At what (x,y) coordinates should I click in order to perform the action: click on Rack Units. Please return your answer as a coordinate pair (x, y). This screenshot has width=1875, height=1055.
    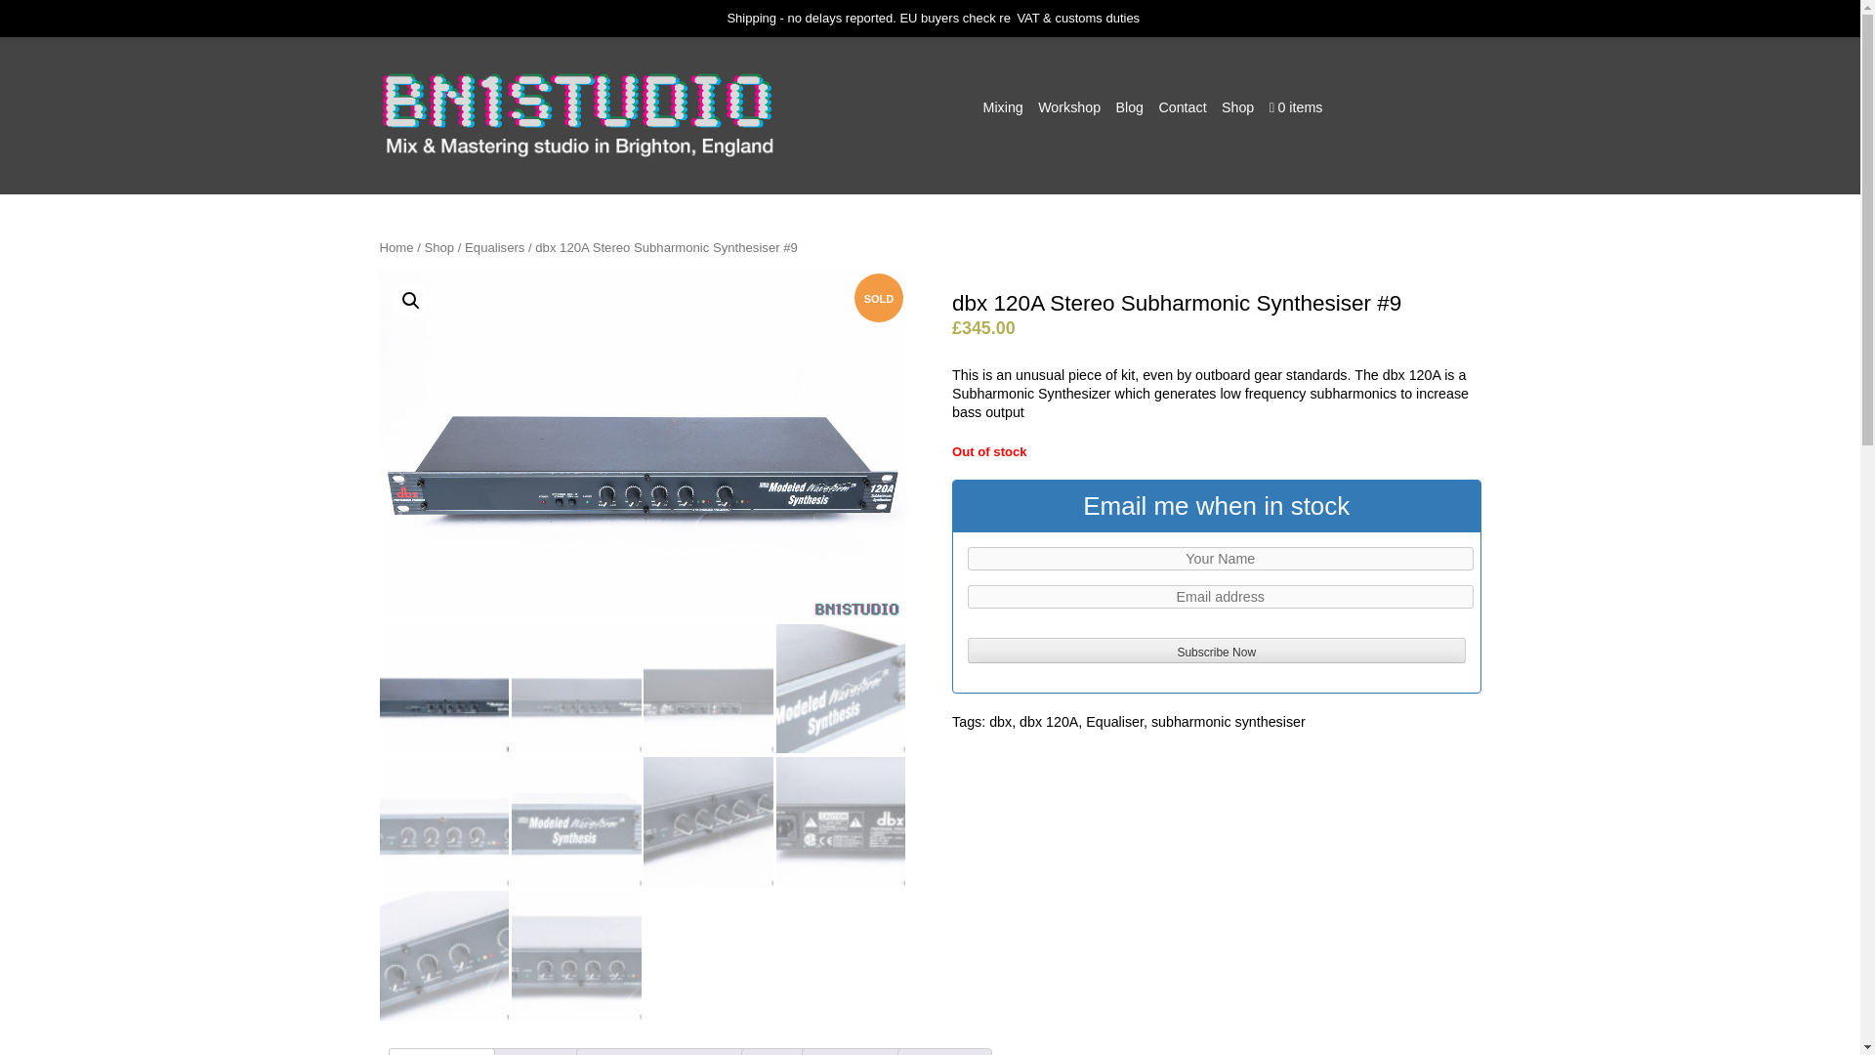
    Looking at the image, I should click on (852, 1051).